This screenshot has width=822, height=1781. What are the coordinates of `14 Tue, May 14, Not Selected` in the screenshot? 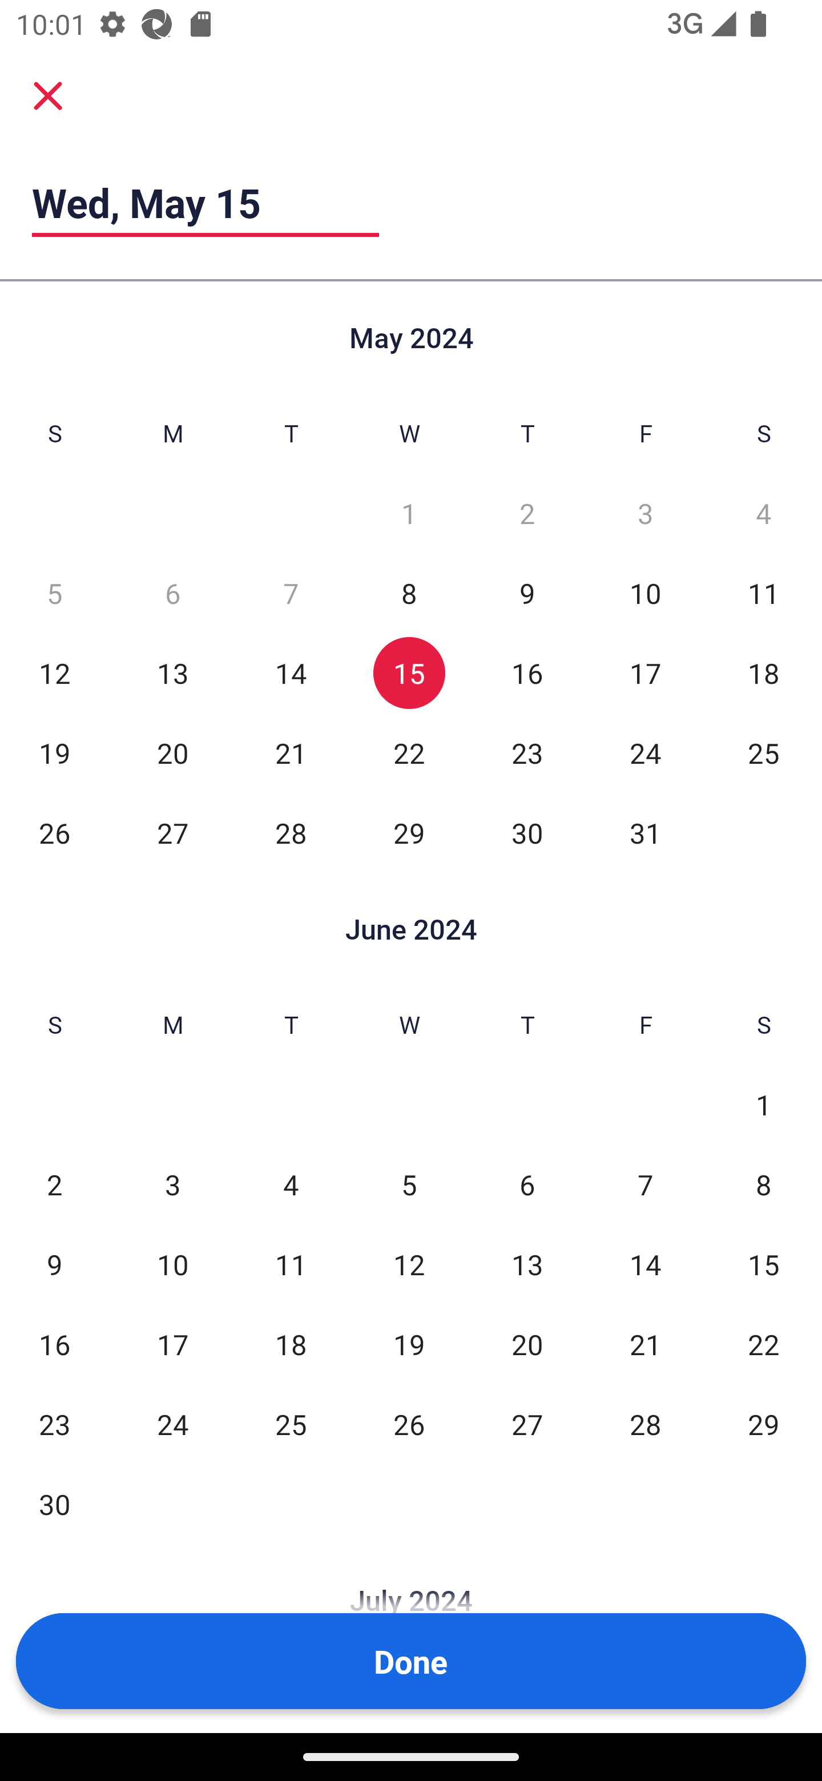 It's located at (291, 672).